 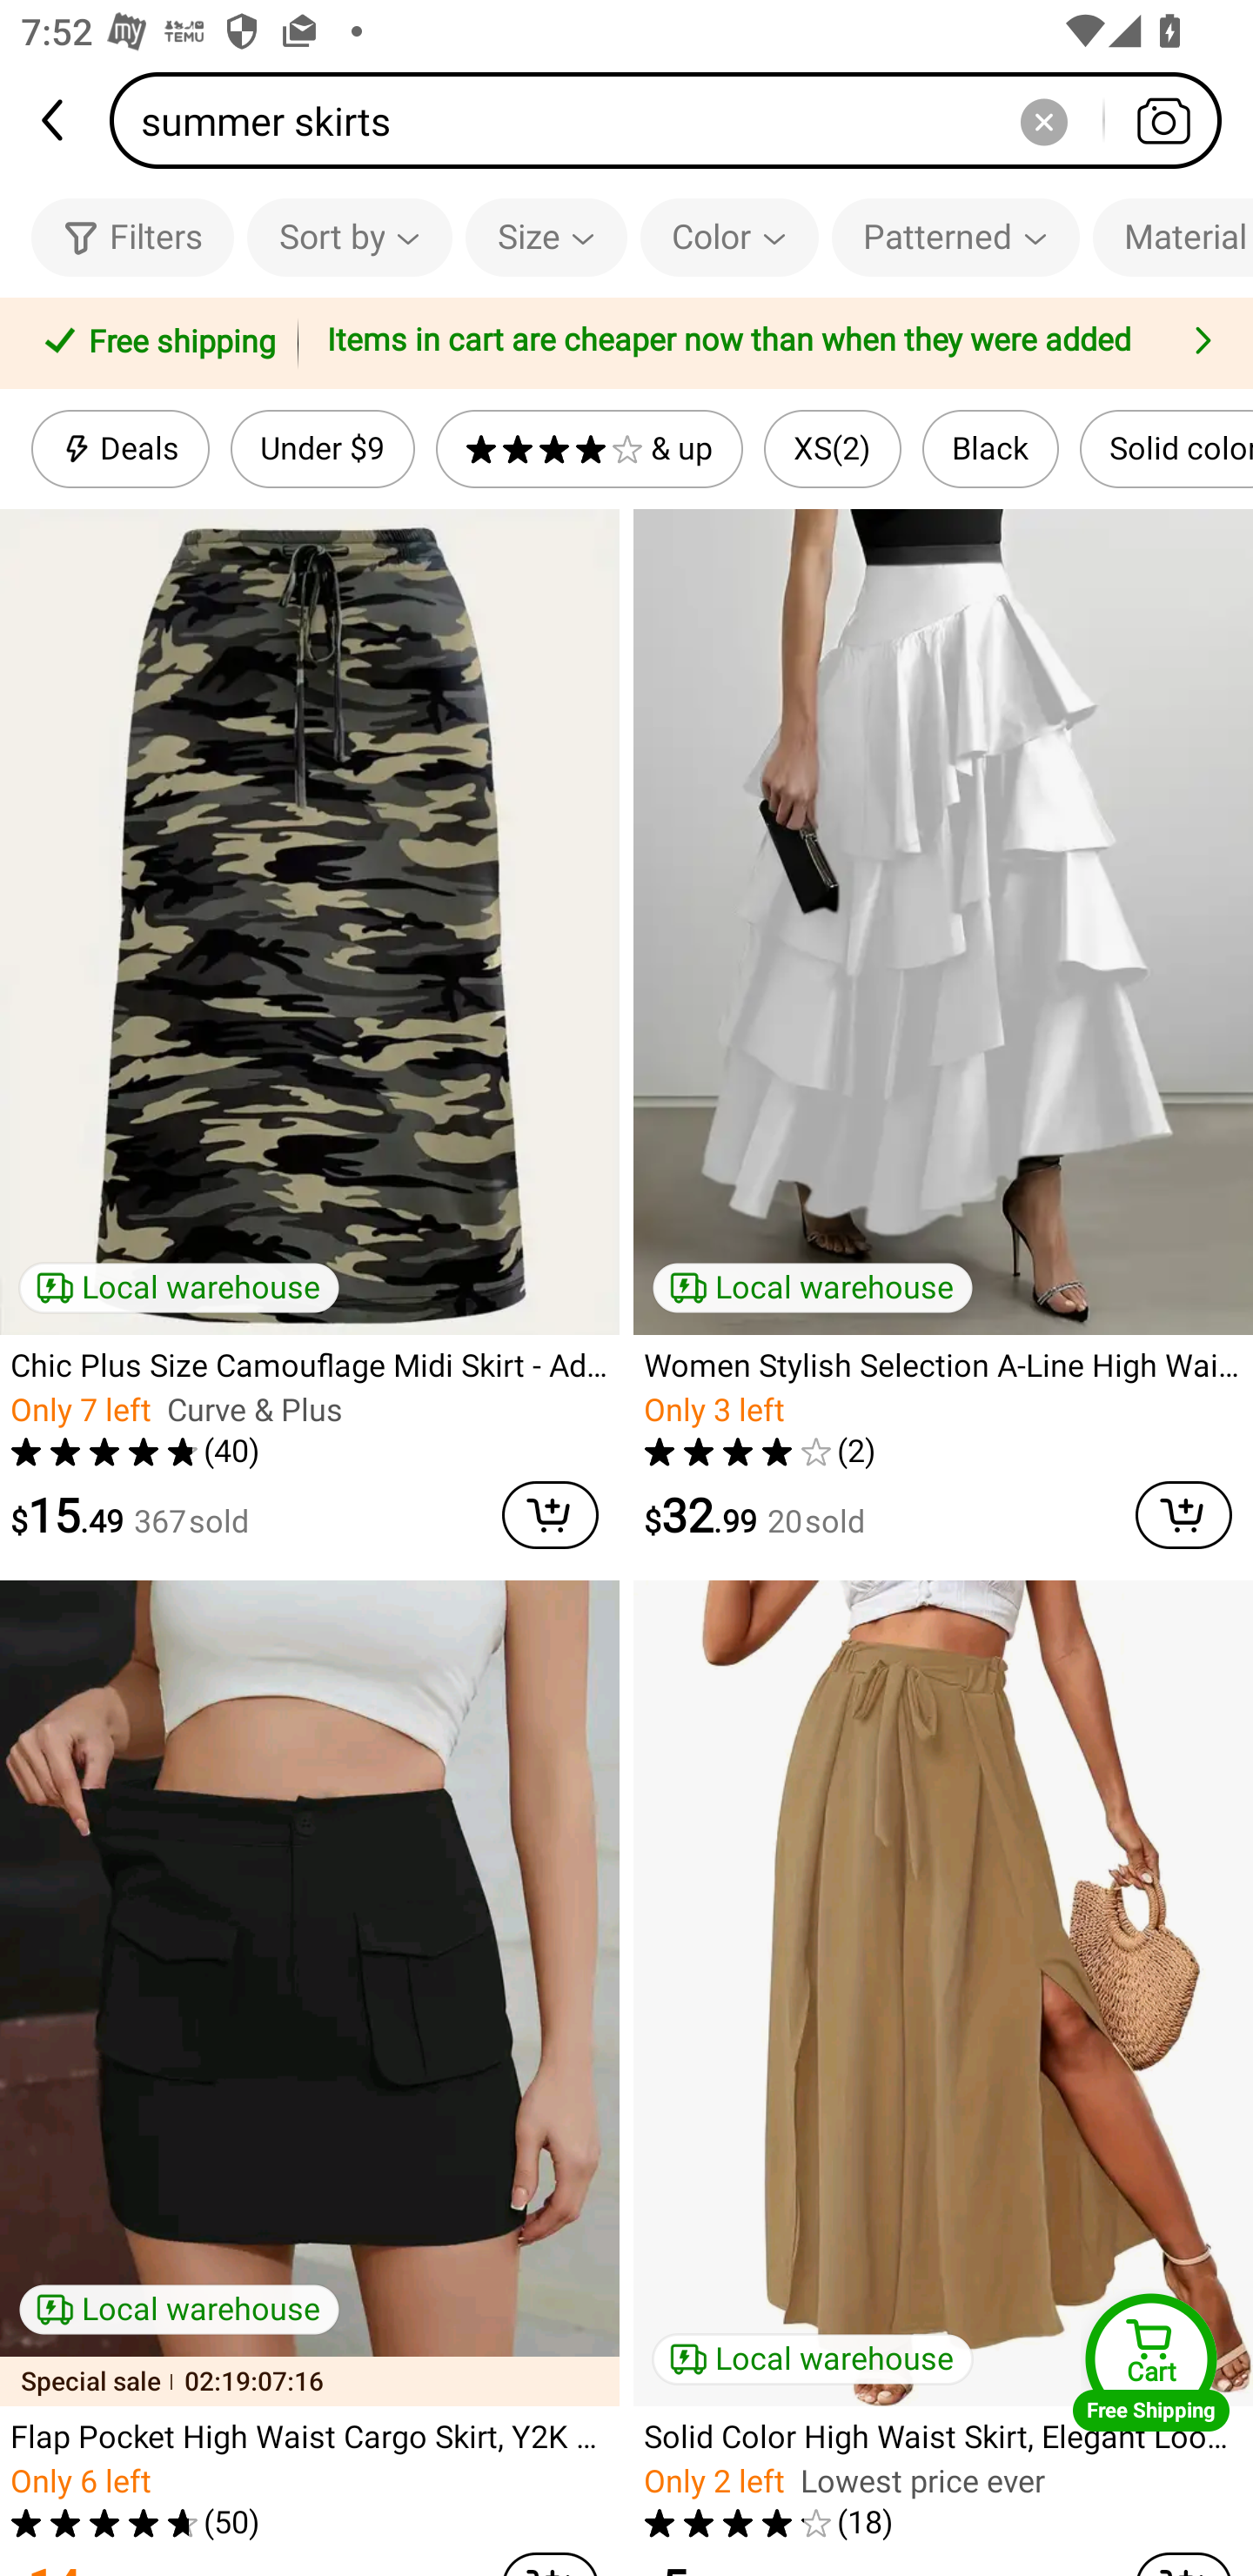 What do you see at coordinates (1166, 449) in the screenshot?
I see `Solid color` at bounding box center [1166, 449].